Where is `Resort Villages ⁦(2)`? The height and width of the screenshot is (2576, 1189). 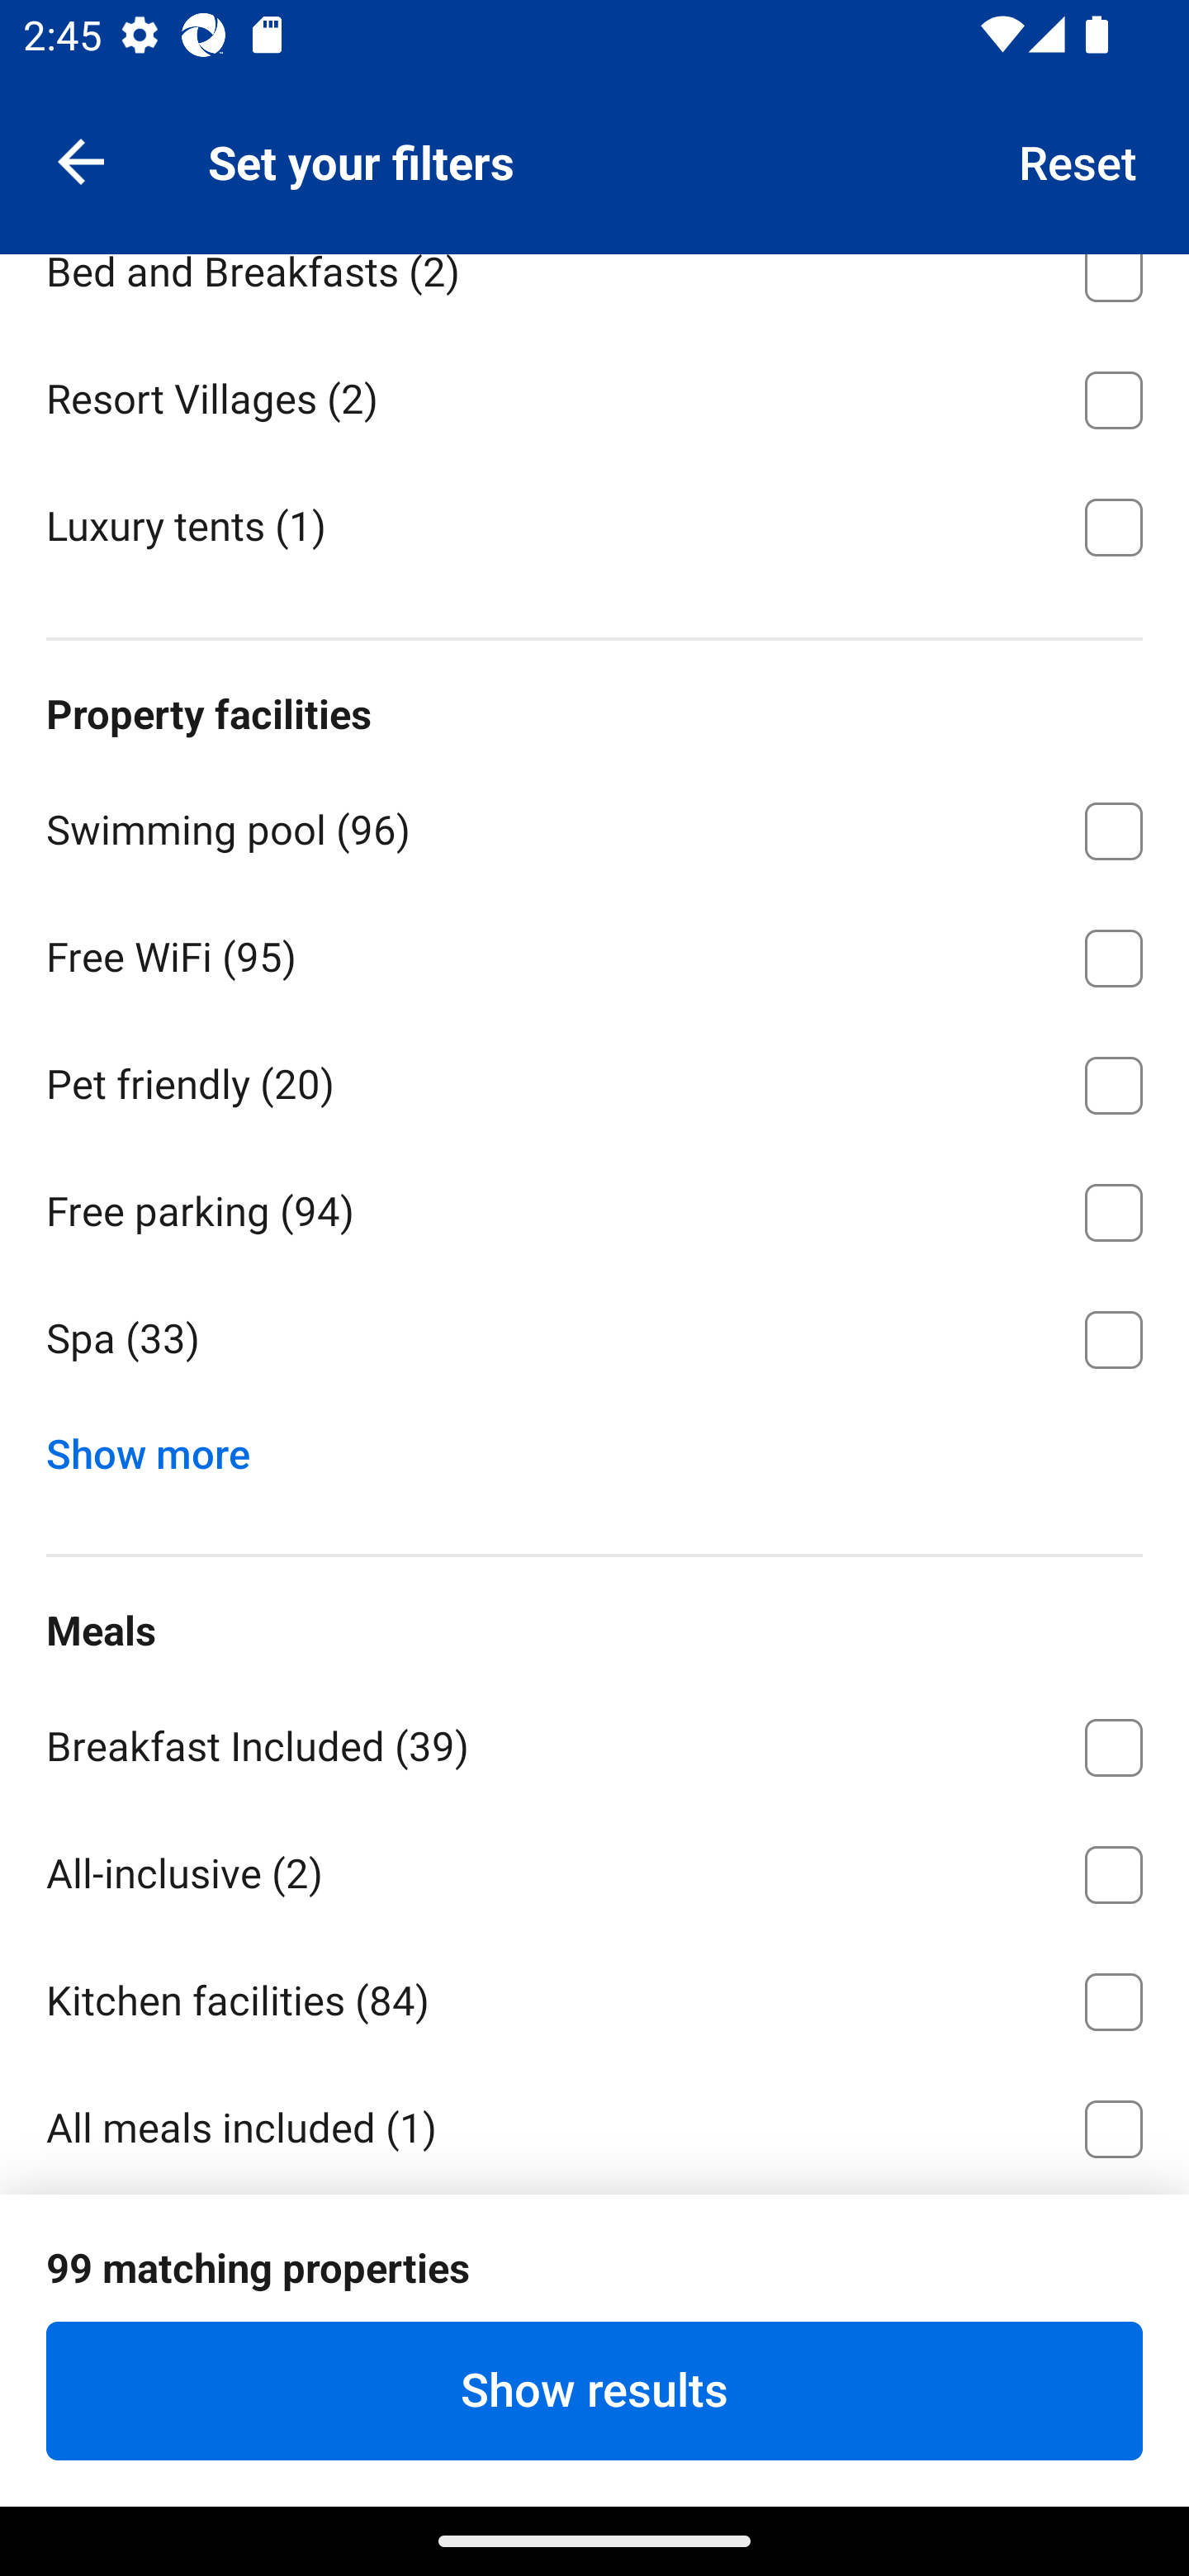
Resort Villages ⁦(2) is located at coordinates (594, 395).